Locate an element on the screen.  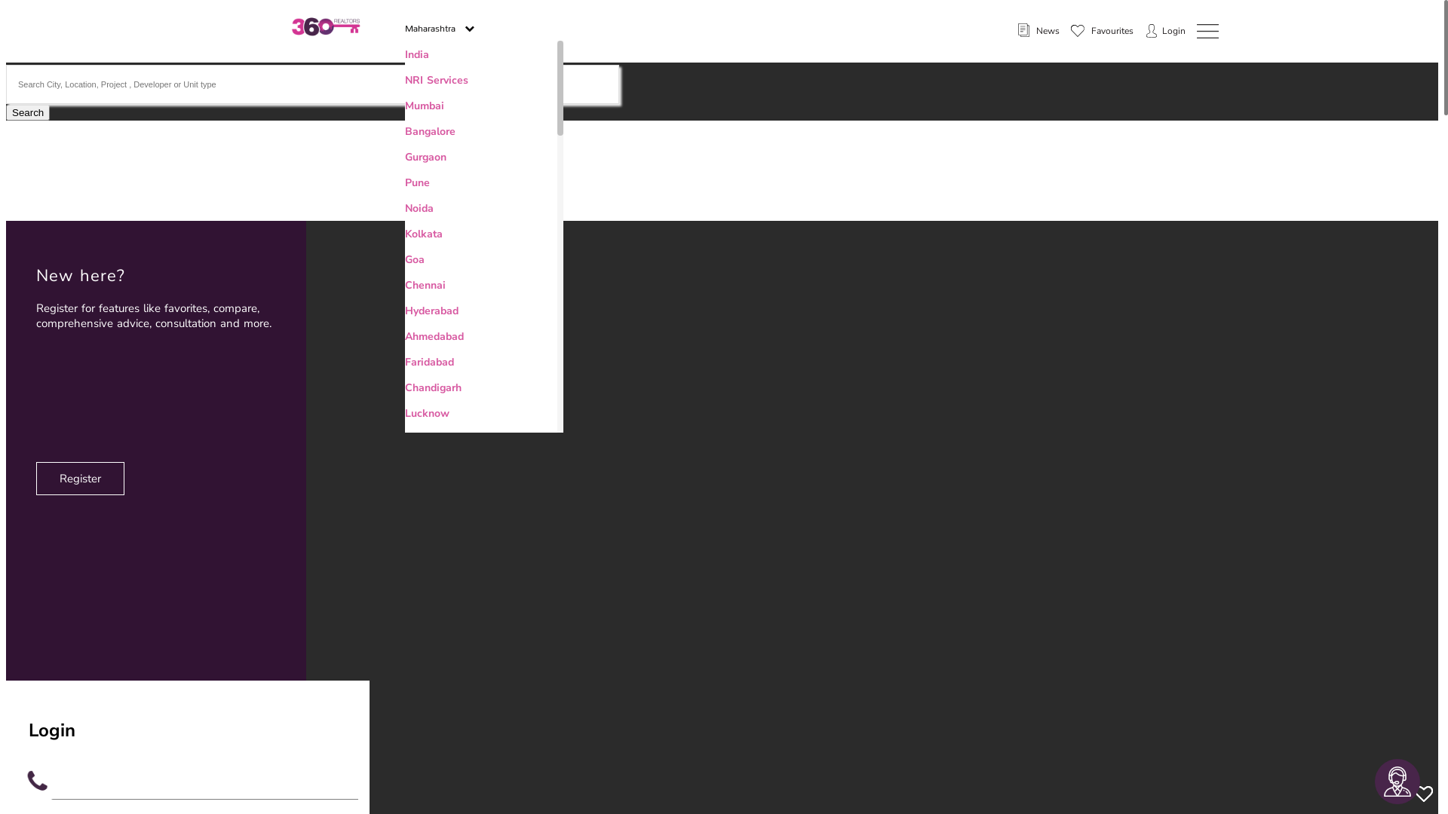
Amritsar is located at coordinates (426, 669).